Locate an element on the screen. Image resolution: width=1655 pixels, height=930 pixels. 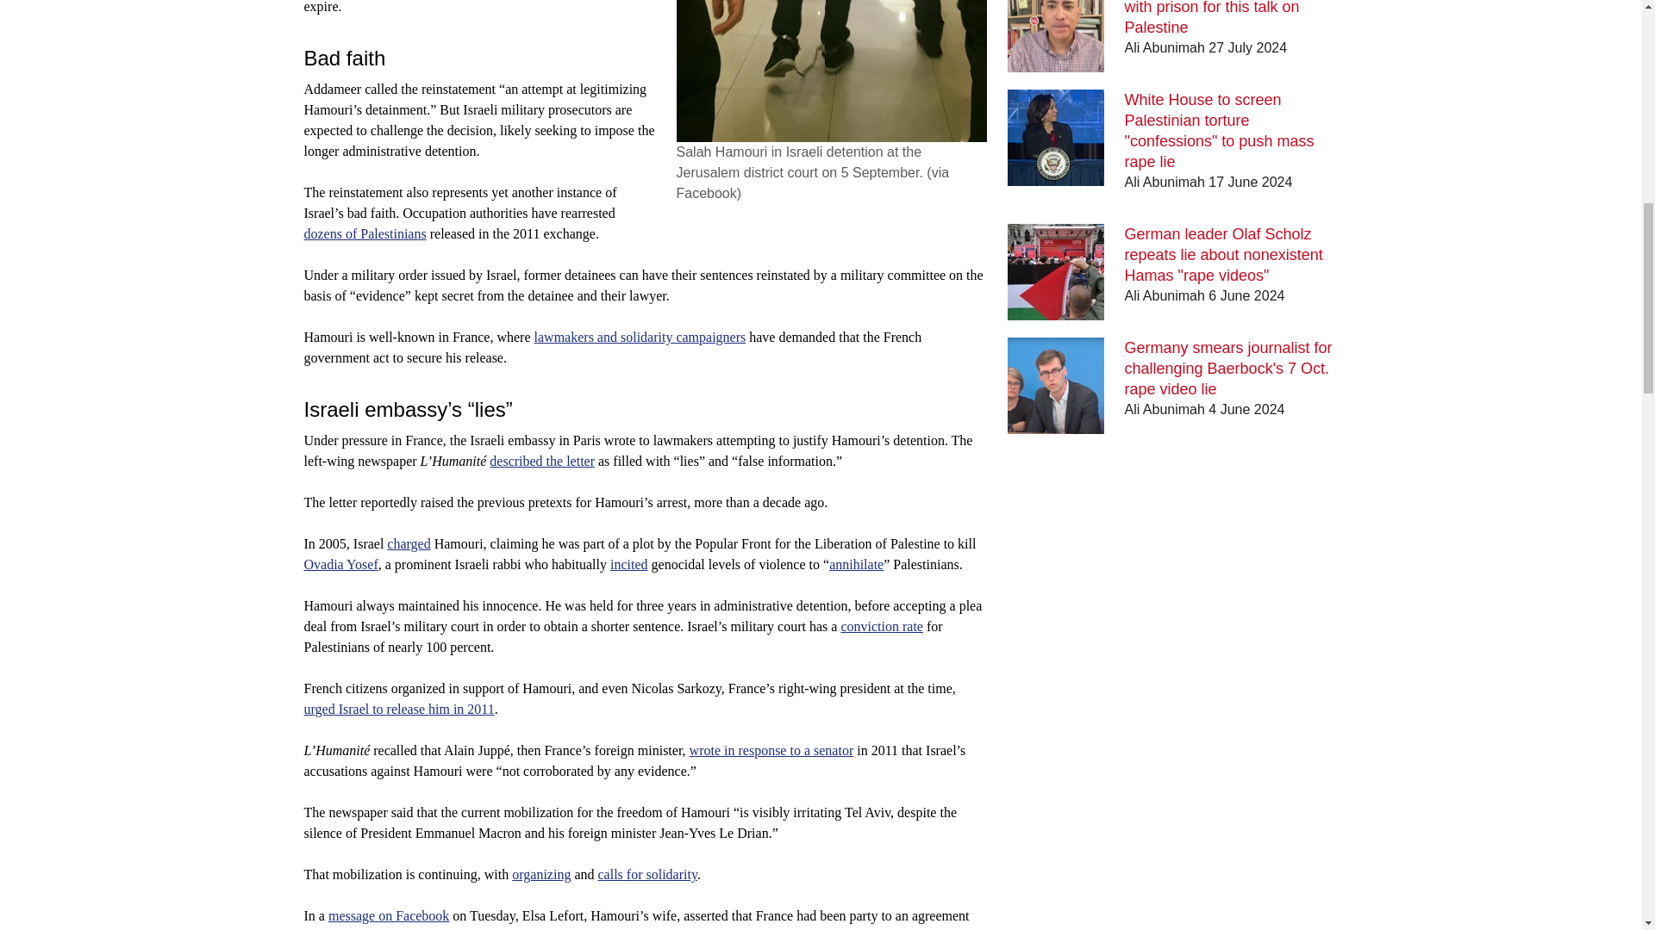
dozens of Palestinians is located at coordinates (364, 233).